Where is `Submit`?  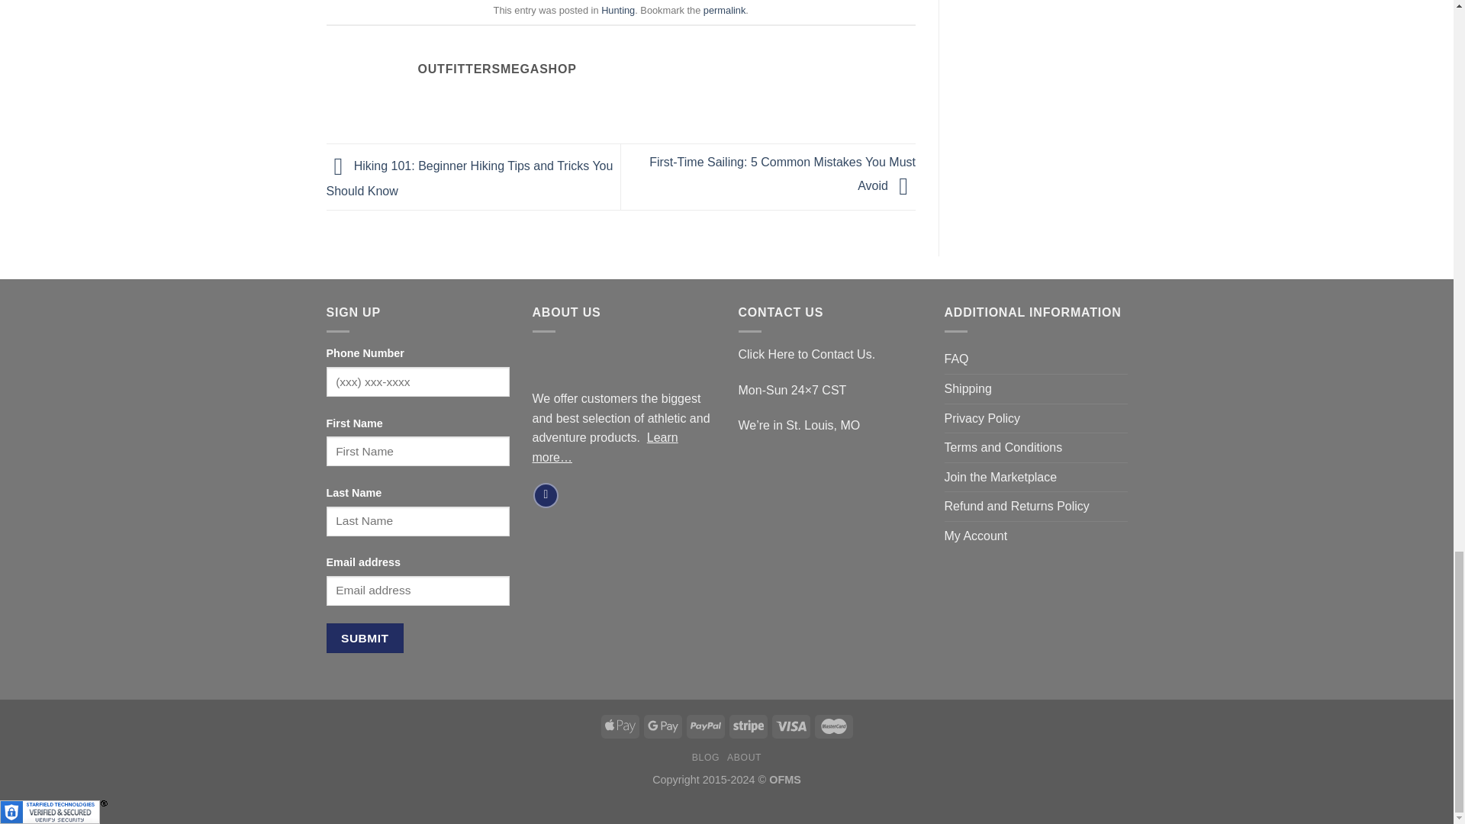 Submit is located at coordinates (365, 638).